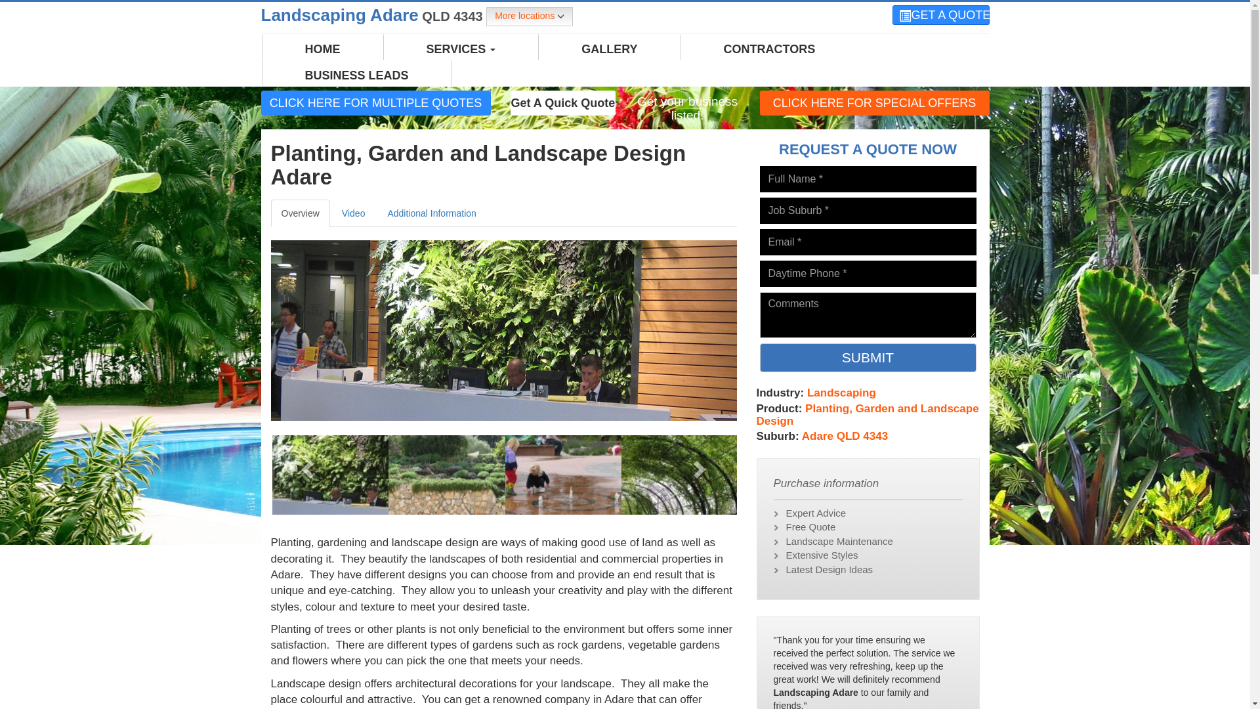 This screenshot has height=709, width=1260. I want to click on CLICK HERE FOR MULTIPLE QUOTES, so click(376, 102).